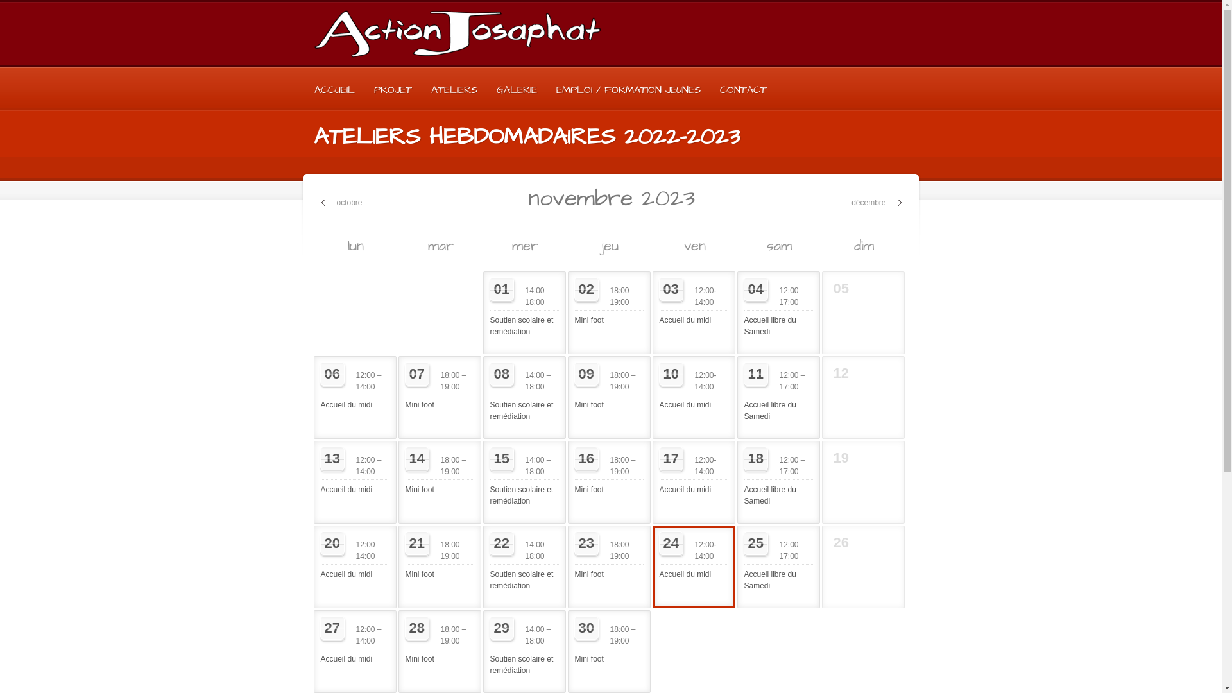  I want to click on 12:00-14:00
Accueil du midi, so click(694, 386).